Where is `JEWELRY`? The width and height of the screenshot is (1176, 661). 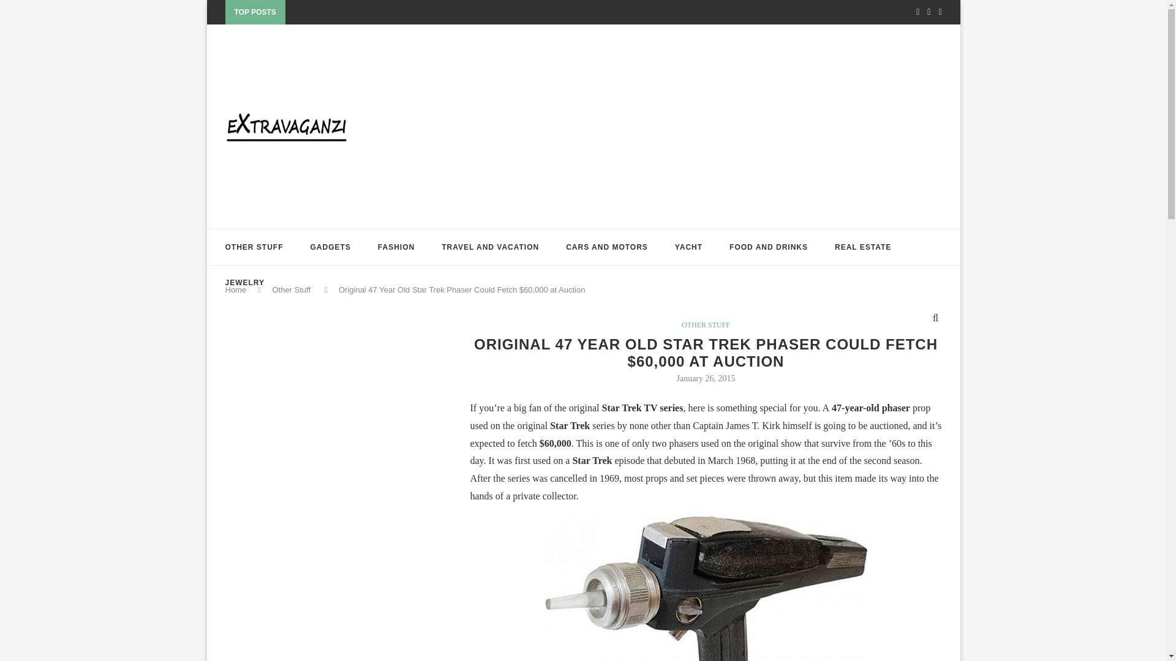
JEWELRY is located at coordinates (245, 283).